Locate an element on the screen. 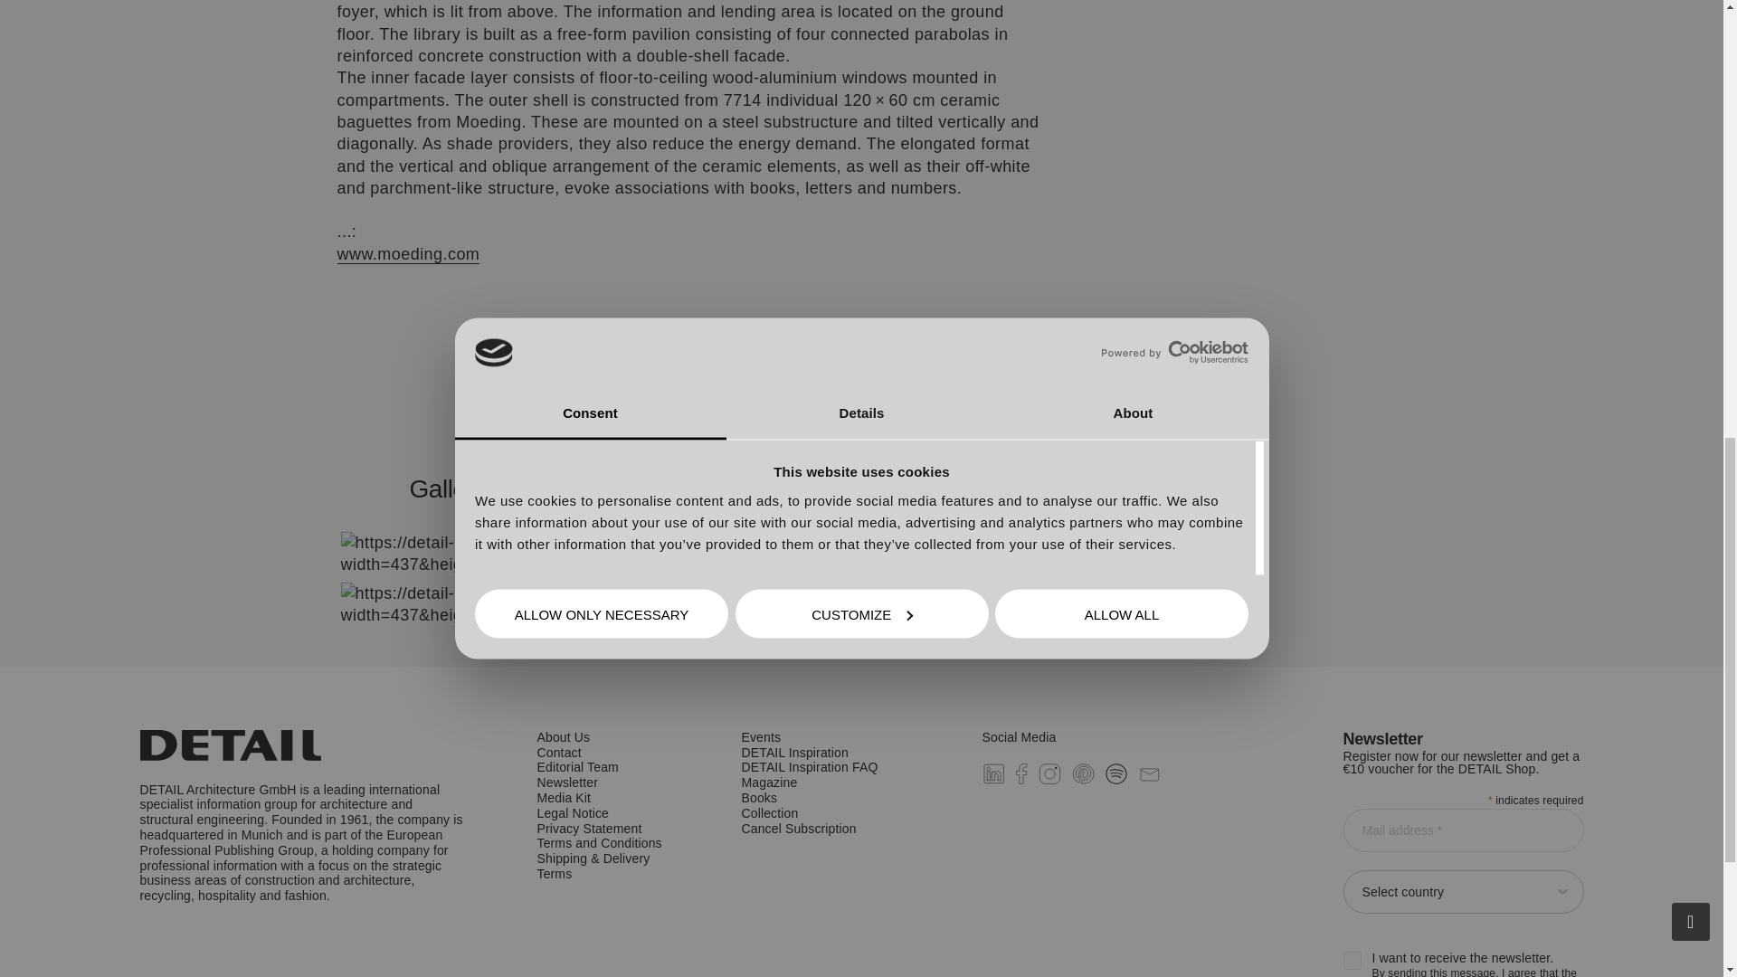 This screenshot has width=1737, height=977. on is located at coordinates (1352, 961).